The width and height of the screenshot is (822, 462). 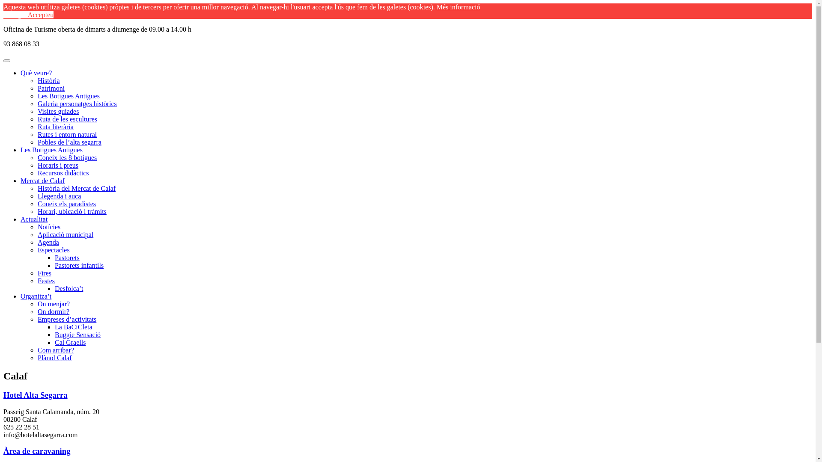 What do you see at coordinates (68, 96) in the screenshot?
I see `Les Botigues Antigues` at bounding box center [68, 96].